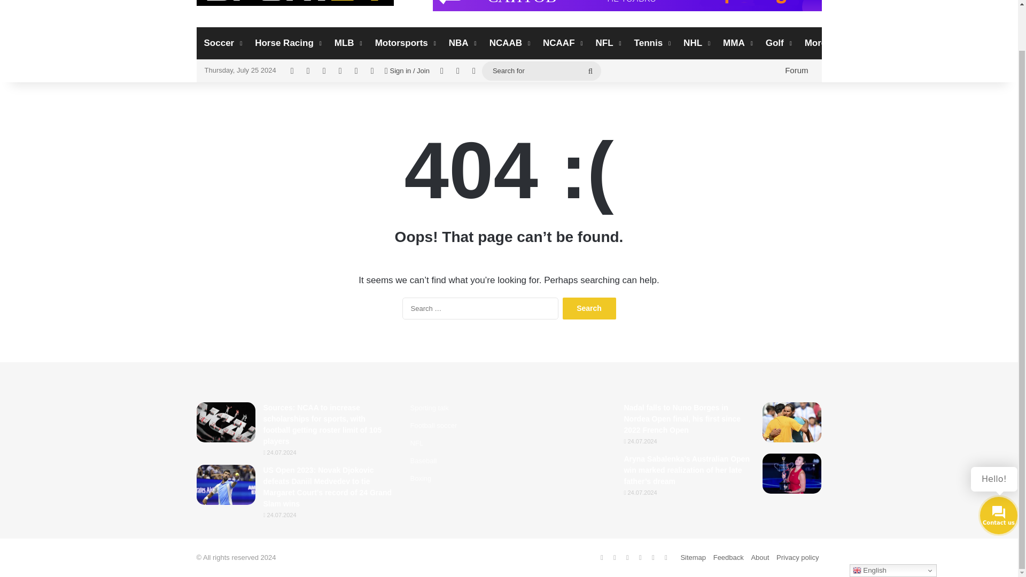 The image size is (1026, 577). I want to click on Soccer, so click(222, 43).